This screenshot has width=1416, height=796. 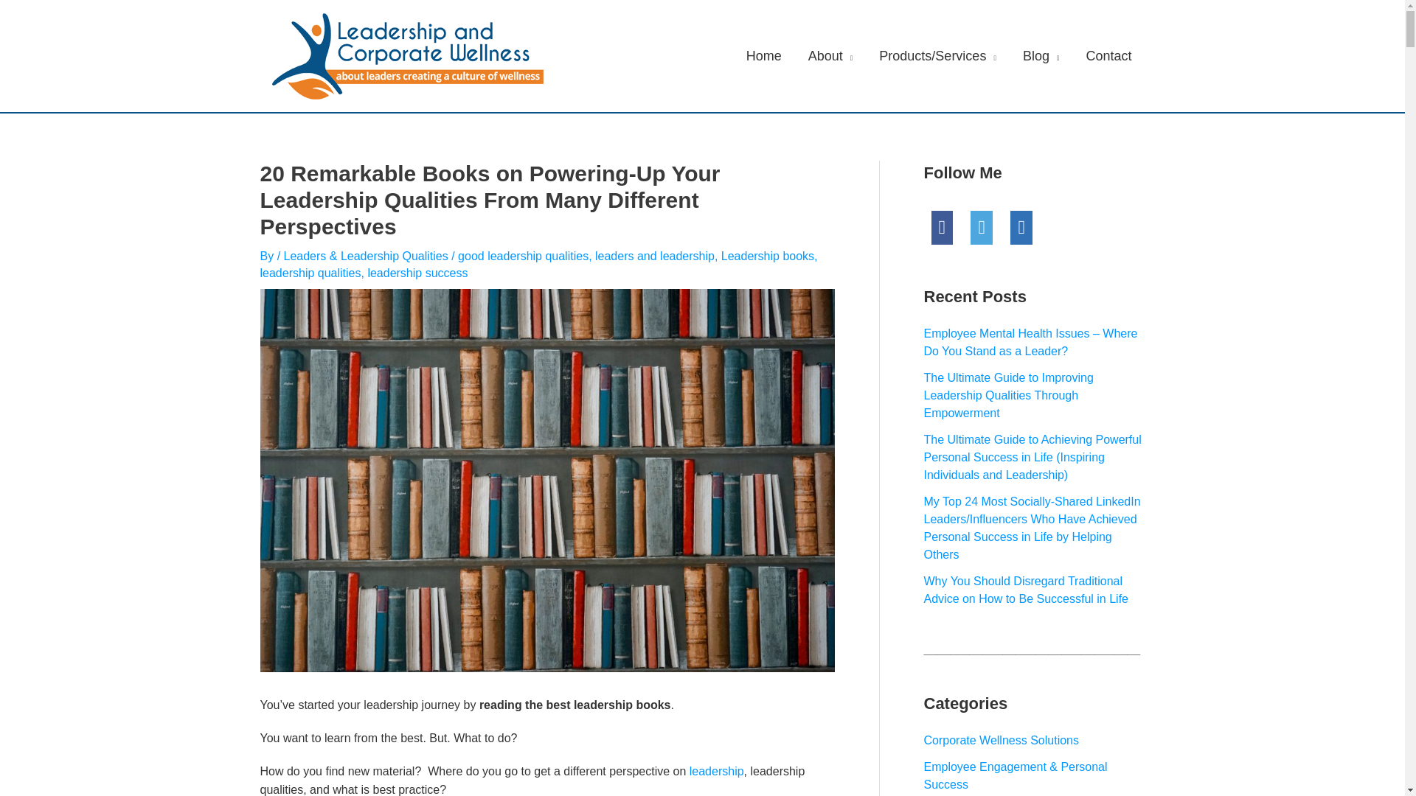 I want to click on About, so click(x=830, y=56).